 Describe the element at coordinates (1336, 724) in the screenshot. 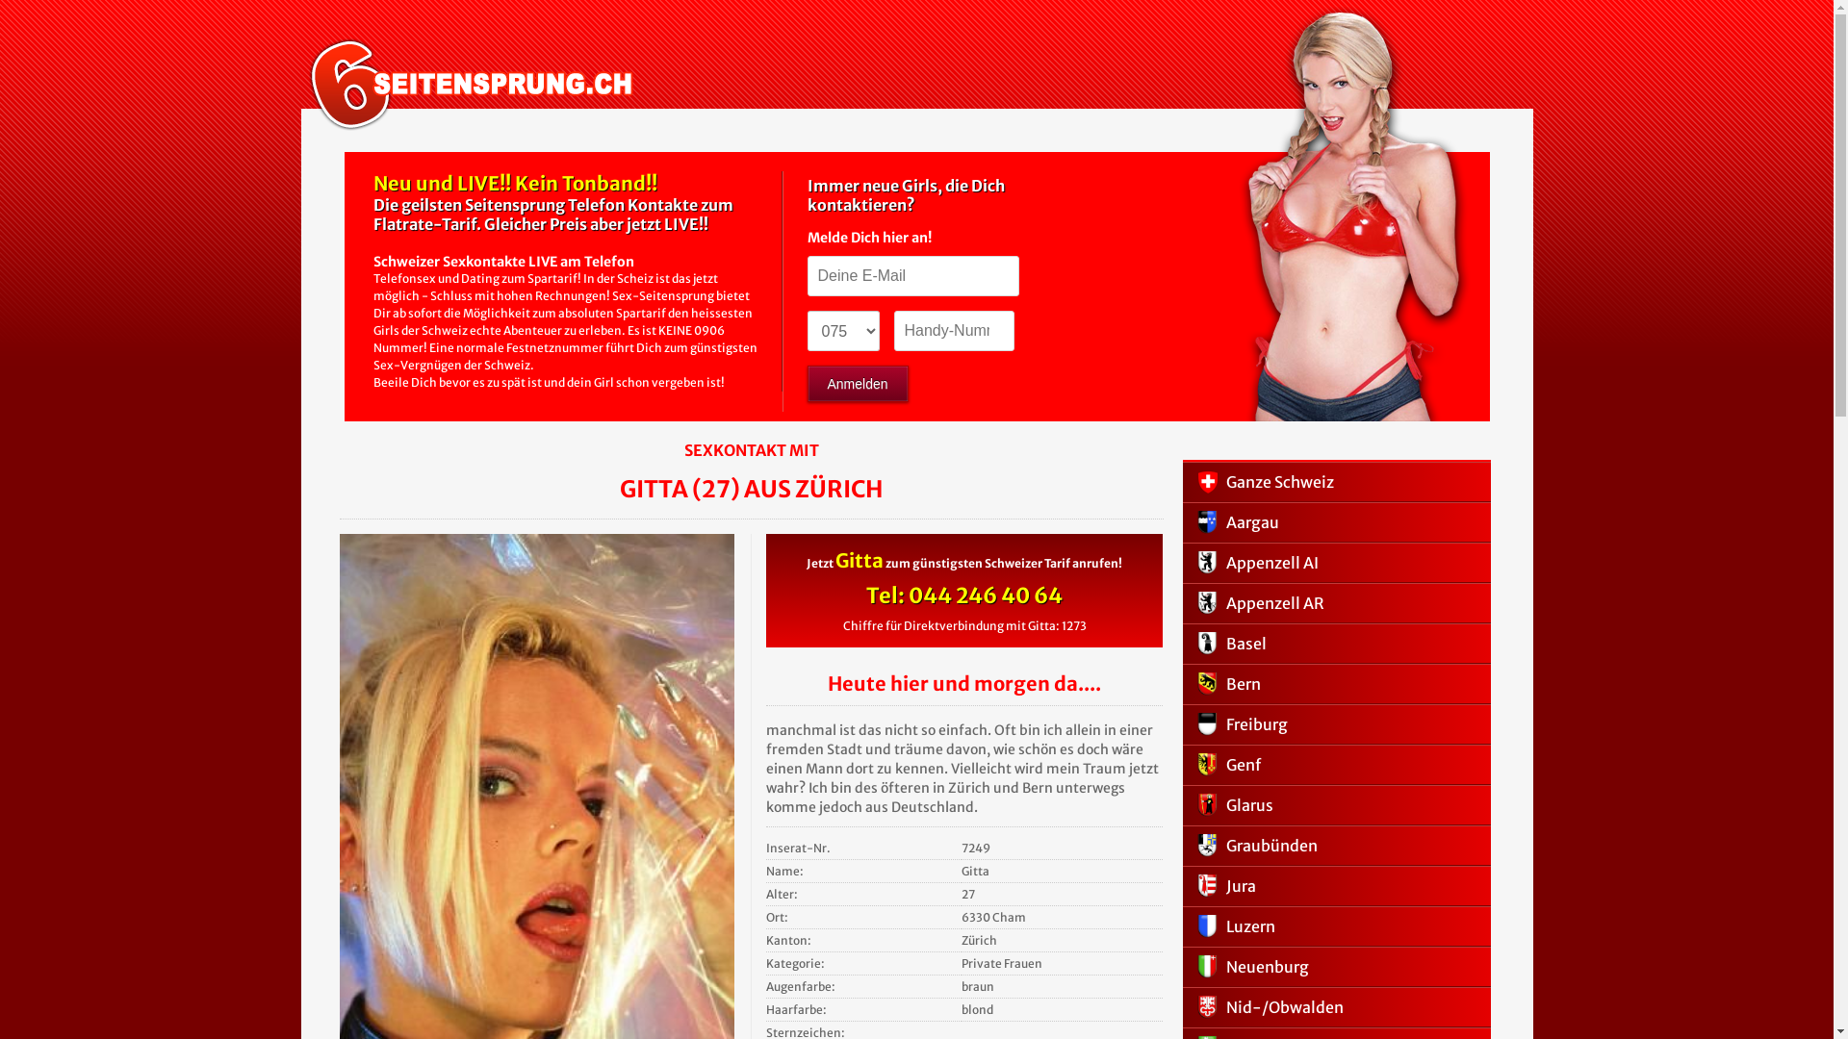

I see `Freiburg` at that location.